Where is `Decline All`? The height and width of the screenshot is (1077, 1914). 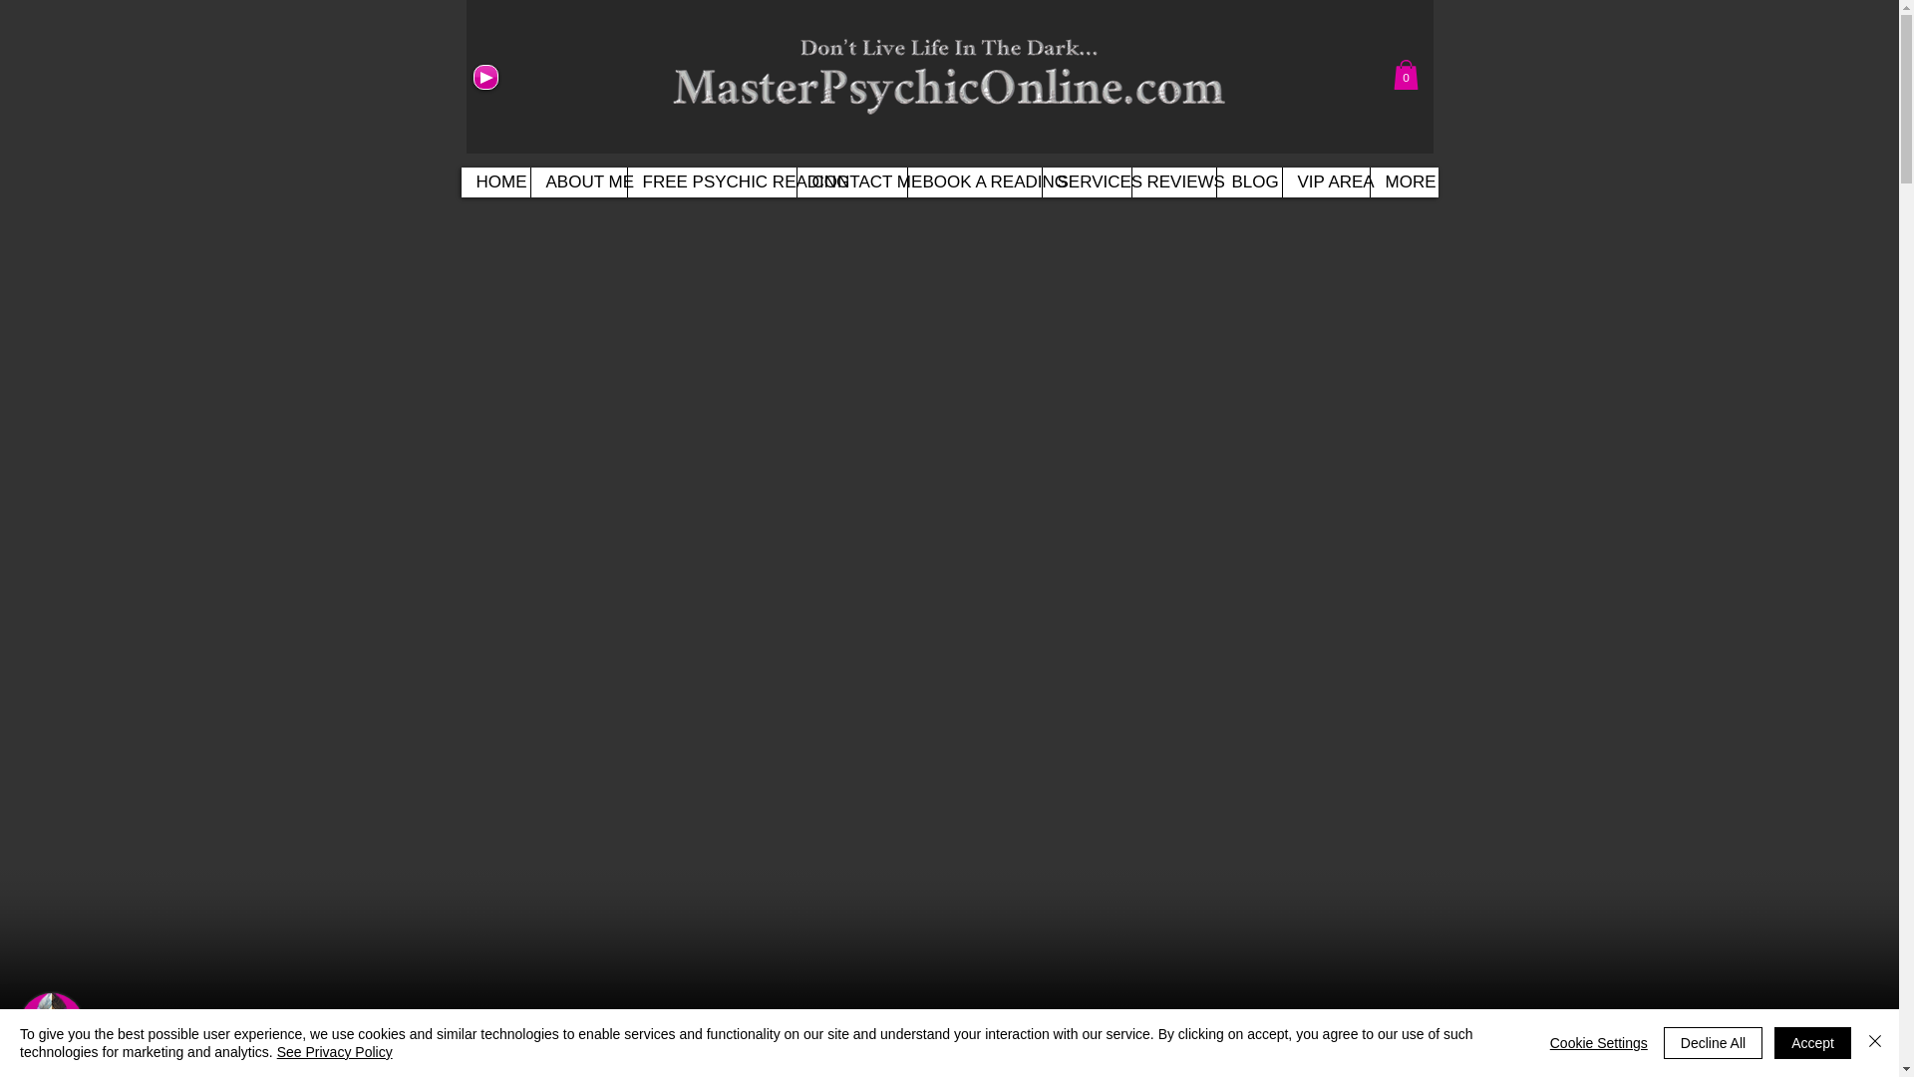
Decline All is located at coordinates (1713, 1043).